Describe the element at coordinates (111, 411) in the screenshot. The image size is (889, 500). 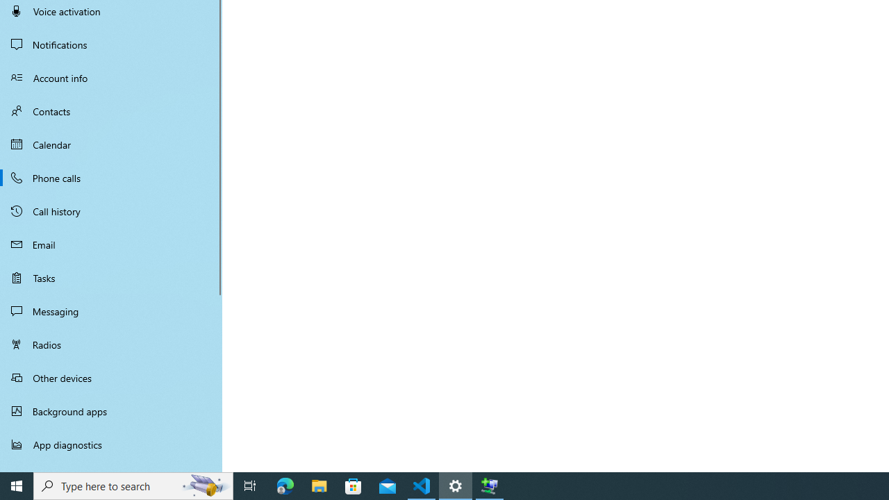
I see `Background apps` at that location.